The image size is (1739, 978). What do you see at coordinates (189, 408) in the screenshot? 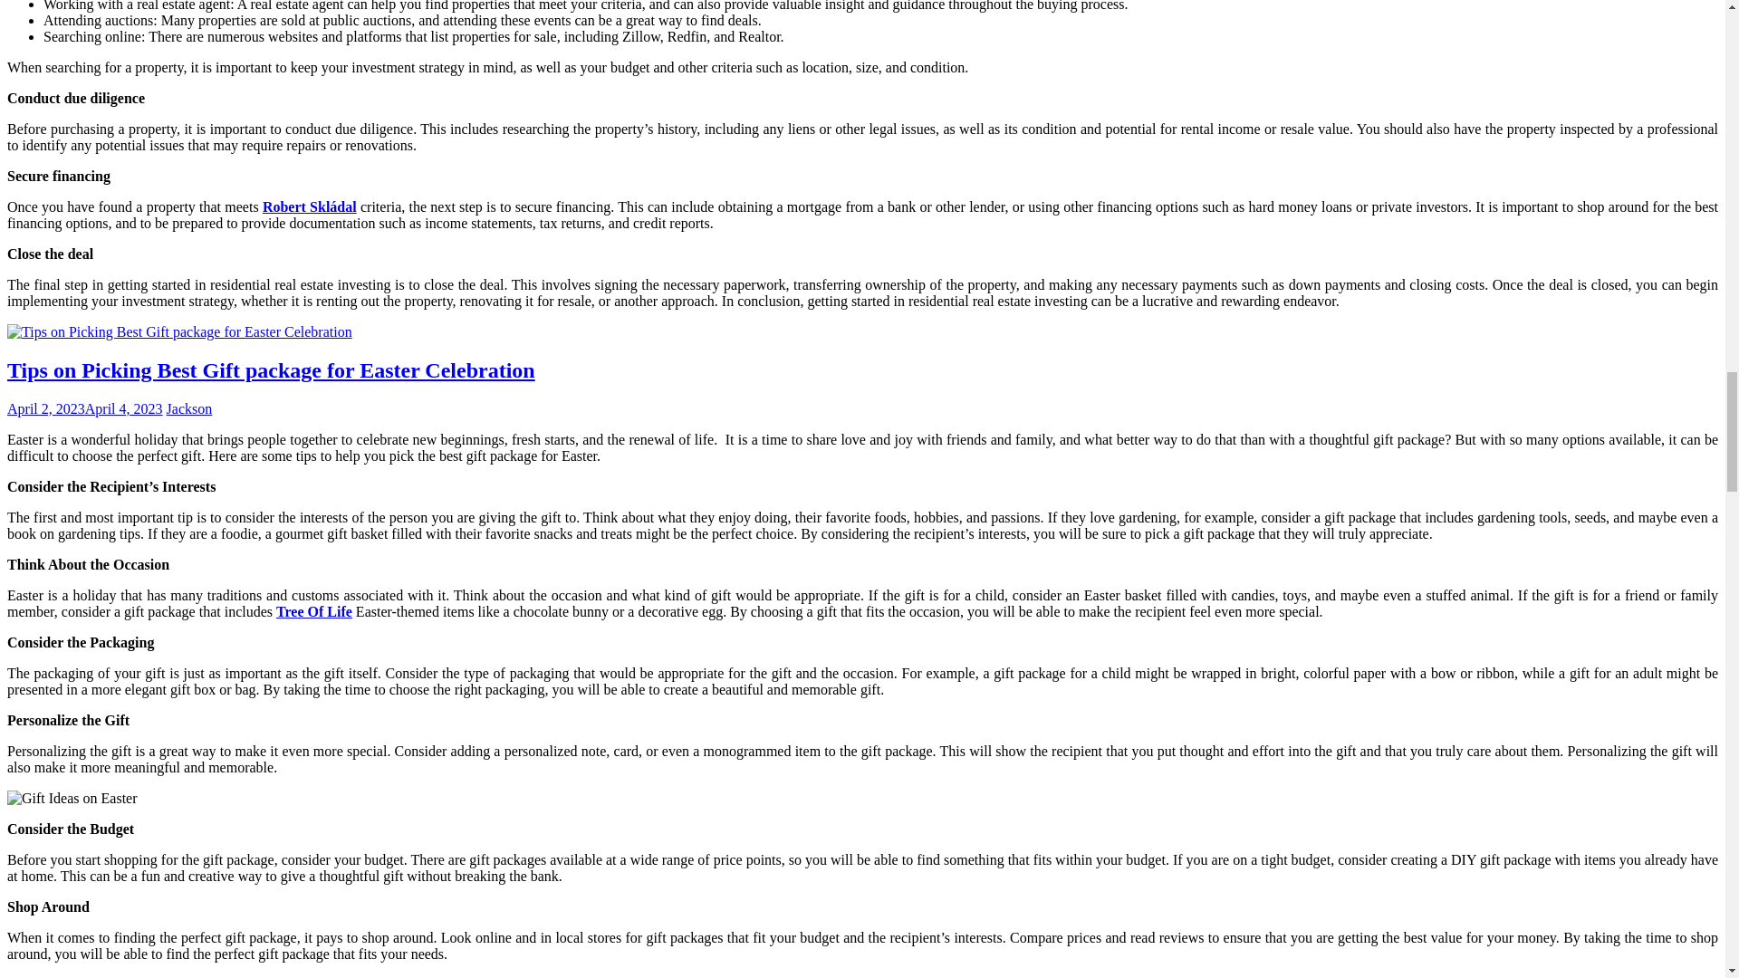
I see `Jackson` at bounding box center [189, 408].